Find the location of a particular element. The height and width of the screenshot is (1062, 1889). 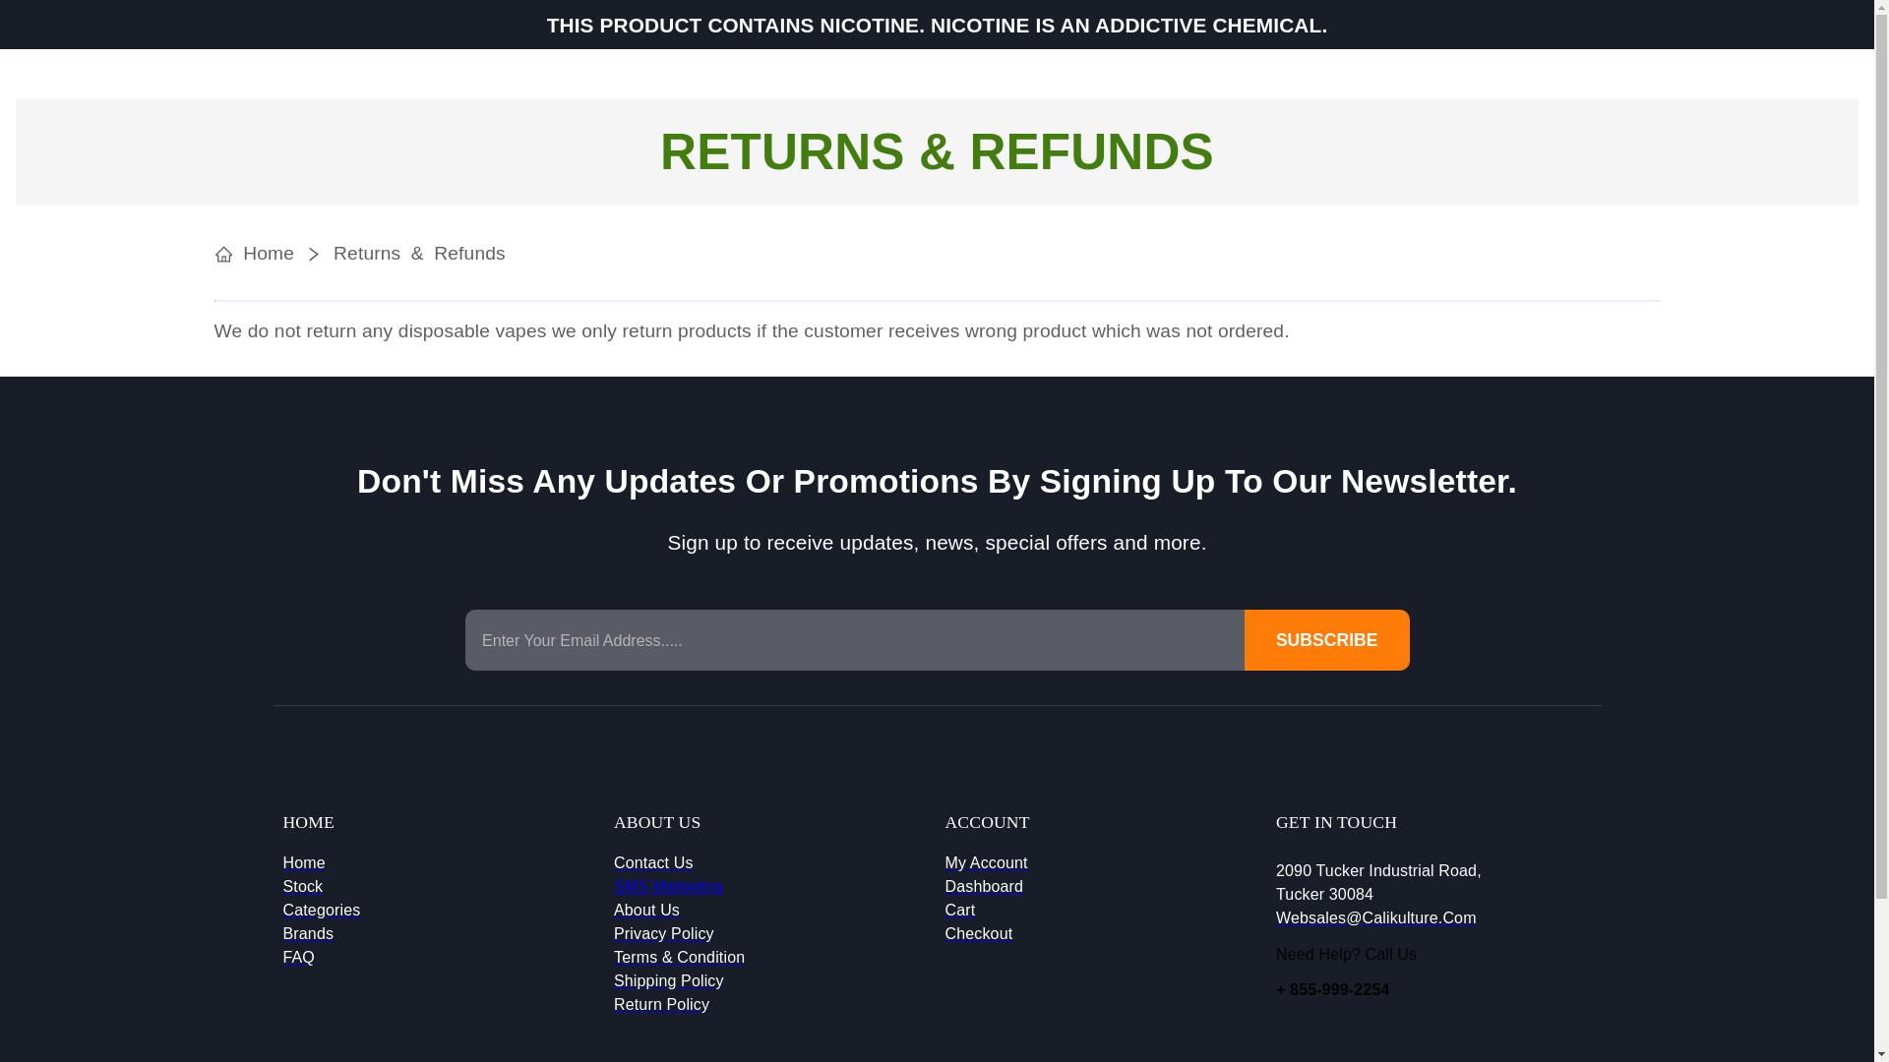

My Account is located at coordinates (986, 863).